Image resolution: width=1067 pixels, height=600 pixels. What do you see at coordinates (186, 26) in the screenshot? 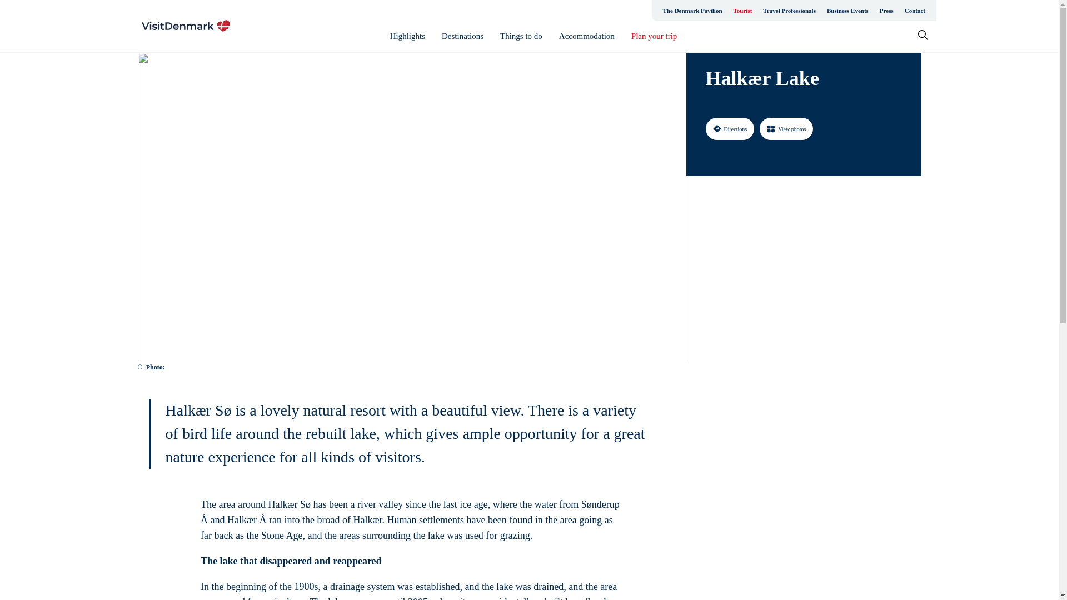
I see `Go to homepage` at bounding box center [186, 26].